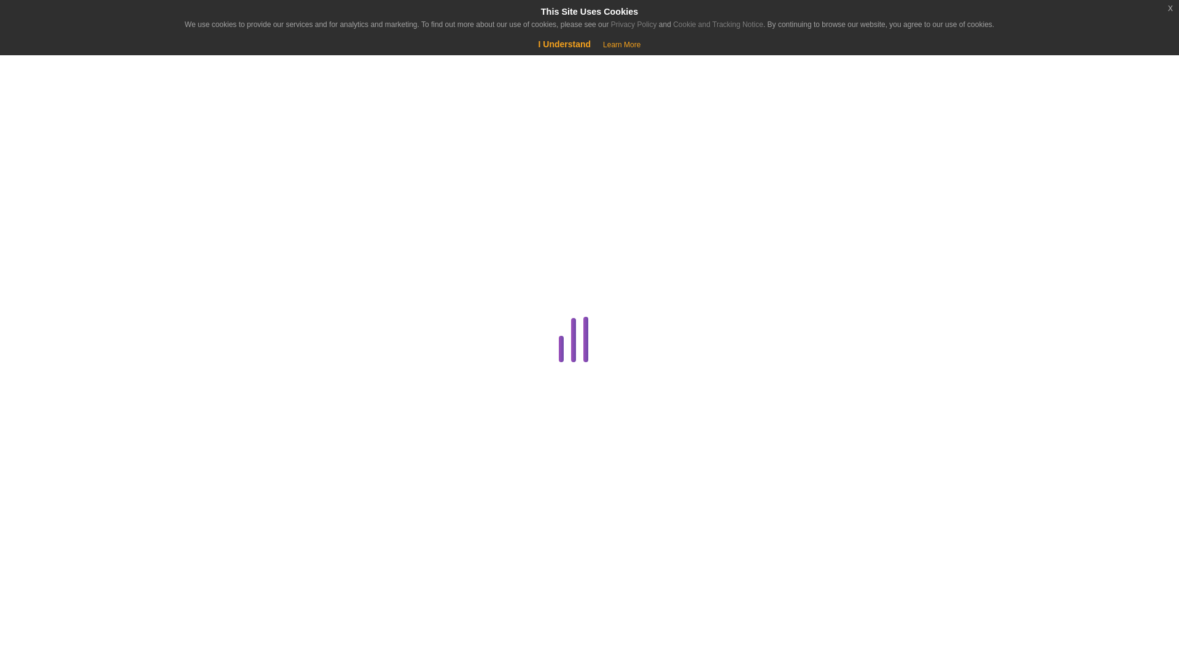  Describe the element at coordinates (76, 112) in the screenshot. I see `Home` at that location.